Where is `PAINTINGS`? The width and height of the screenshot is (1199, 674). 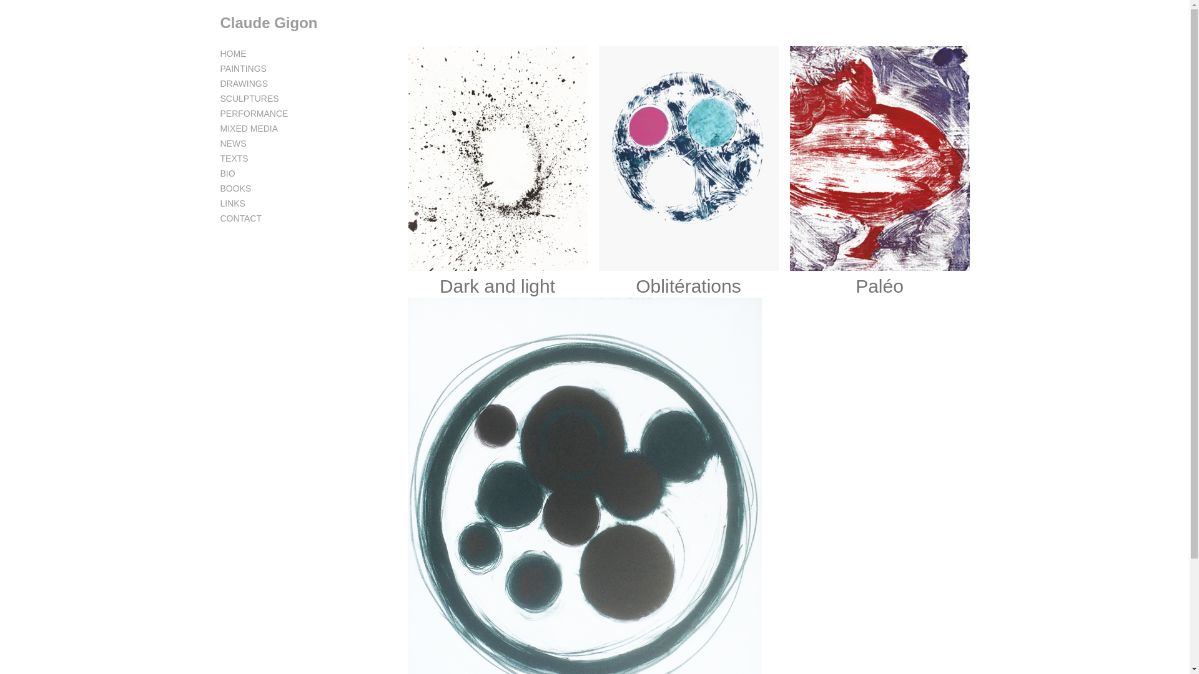
PAINTINGS is located at coordinates (243, 69).